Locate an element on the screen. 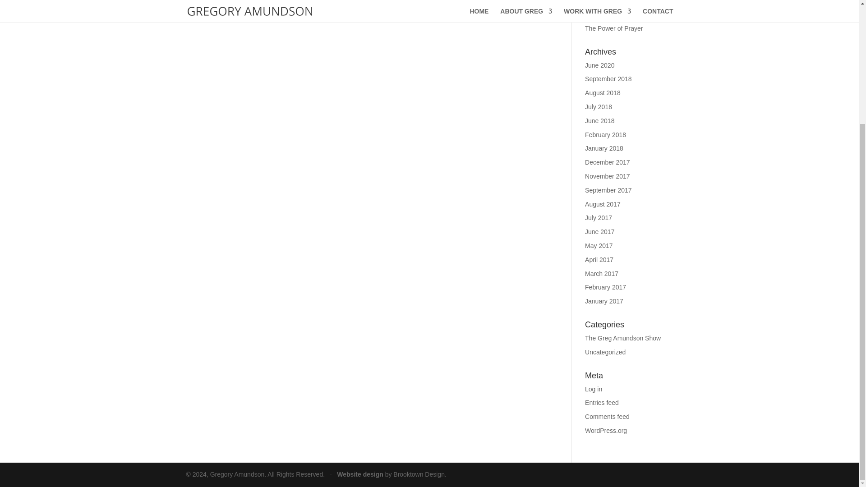 This screenshot has height=487, width=866. November 2017 is located at coordinates (608, 176).